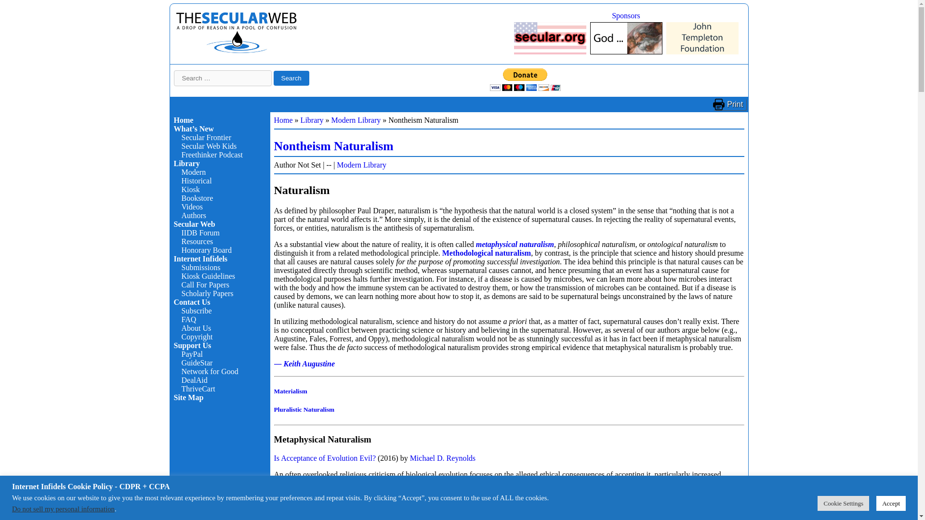 This screenshot has height=520, width=925. Describe the element at coordinates (206, 250) in the screenshot. I see `Honorary Board` at that location.